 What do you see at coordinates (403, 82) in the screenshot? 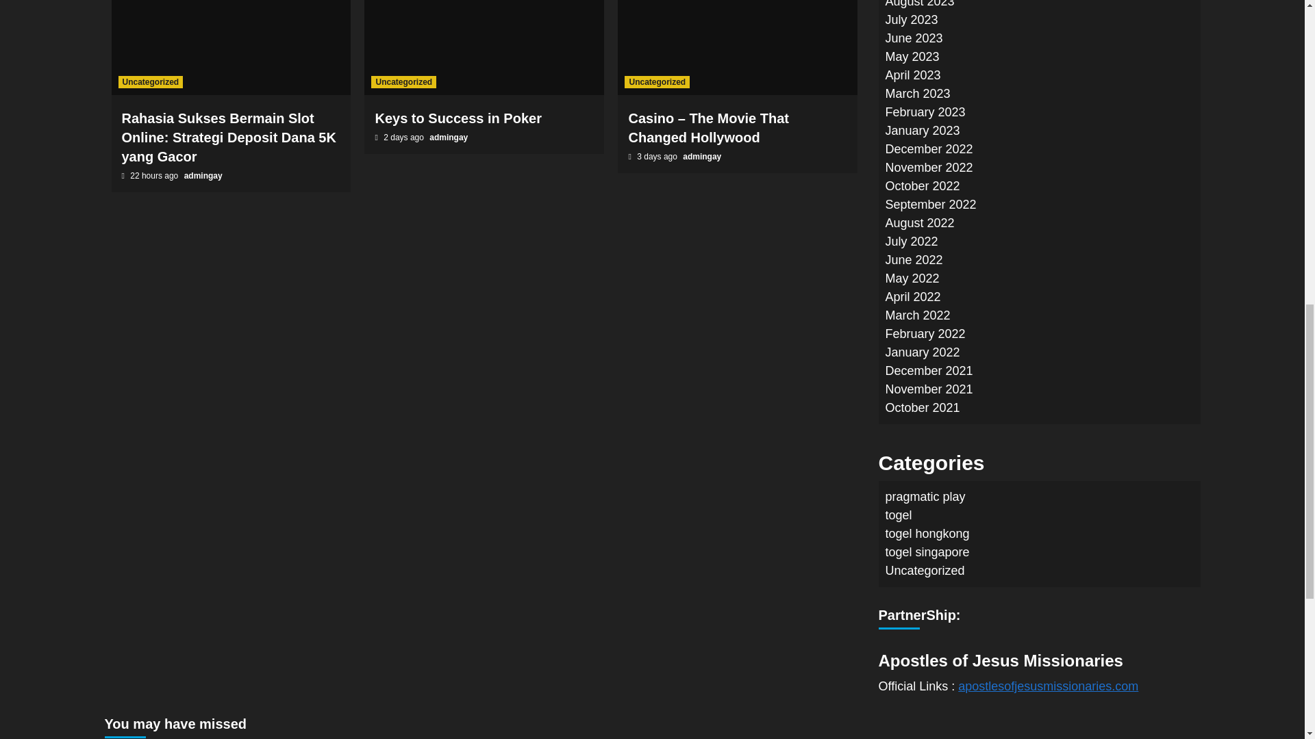
I see `Uncategorized` at bounding box center [403, 82].